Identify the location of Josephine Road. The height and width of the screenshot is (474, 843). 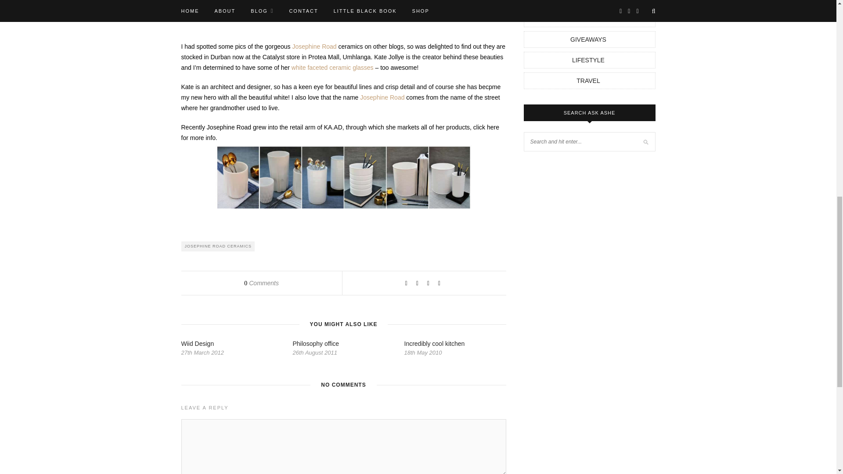
(383, 97).